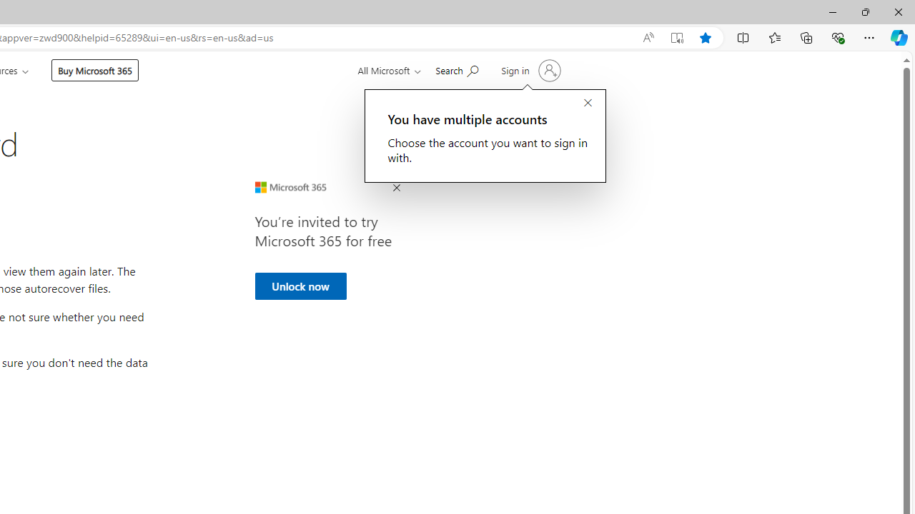 The height and width of the screenshot is (514, 915). Describe the element at coordinates (869, 37) in the screenshot. I see `Settings and more (Alt+F)` at that location.